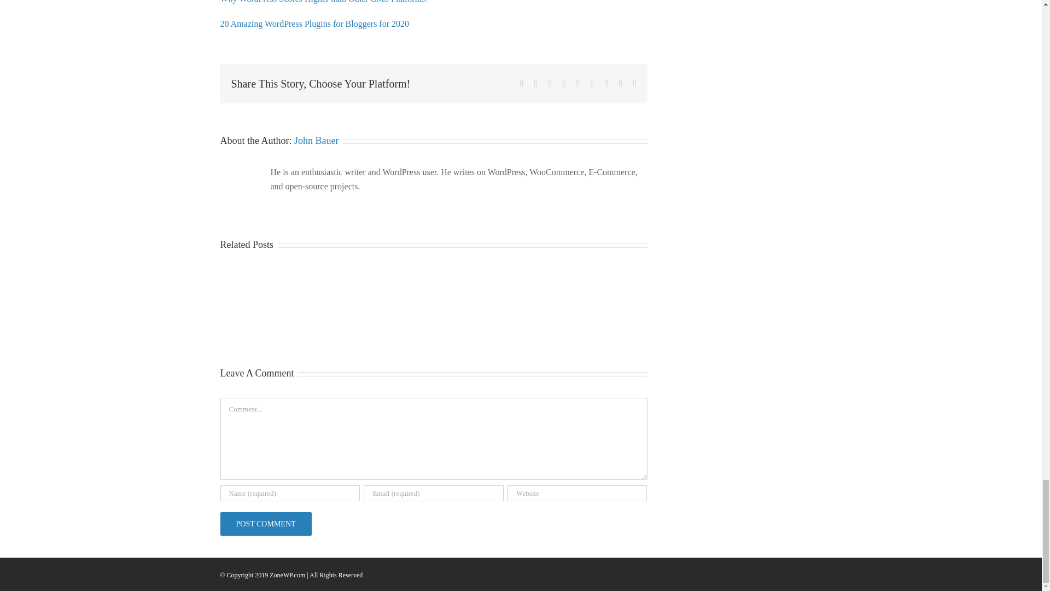  What do you see at coordinates (621, 83) in the screenshot?
I see `Vk` at bounding box center [621, 83].